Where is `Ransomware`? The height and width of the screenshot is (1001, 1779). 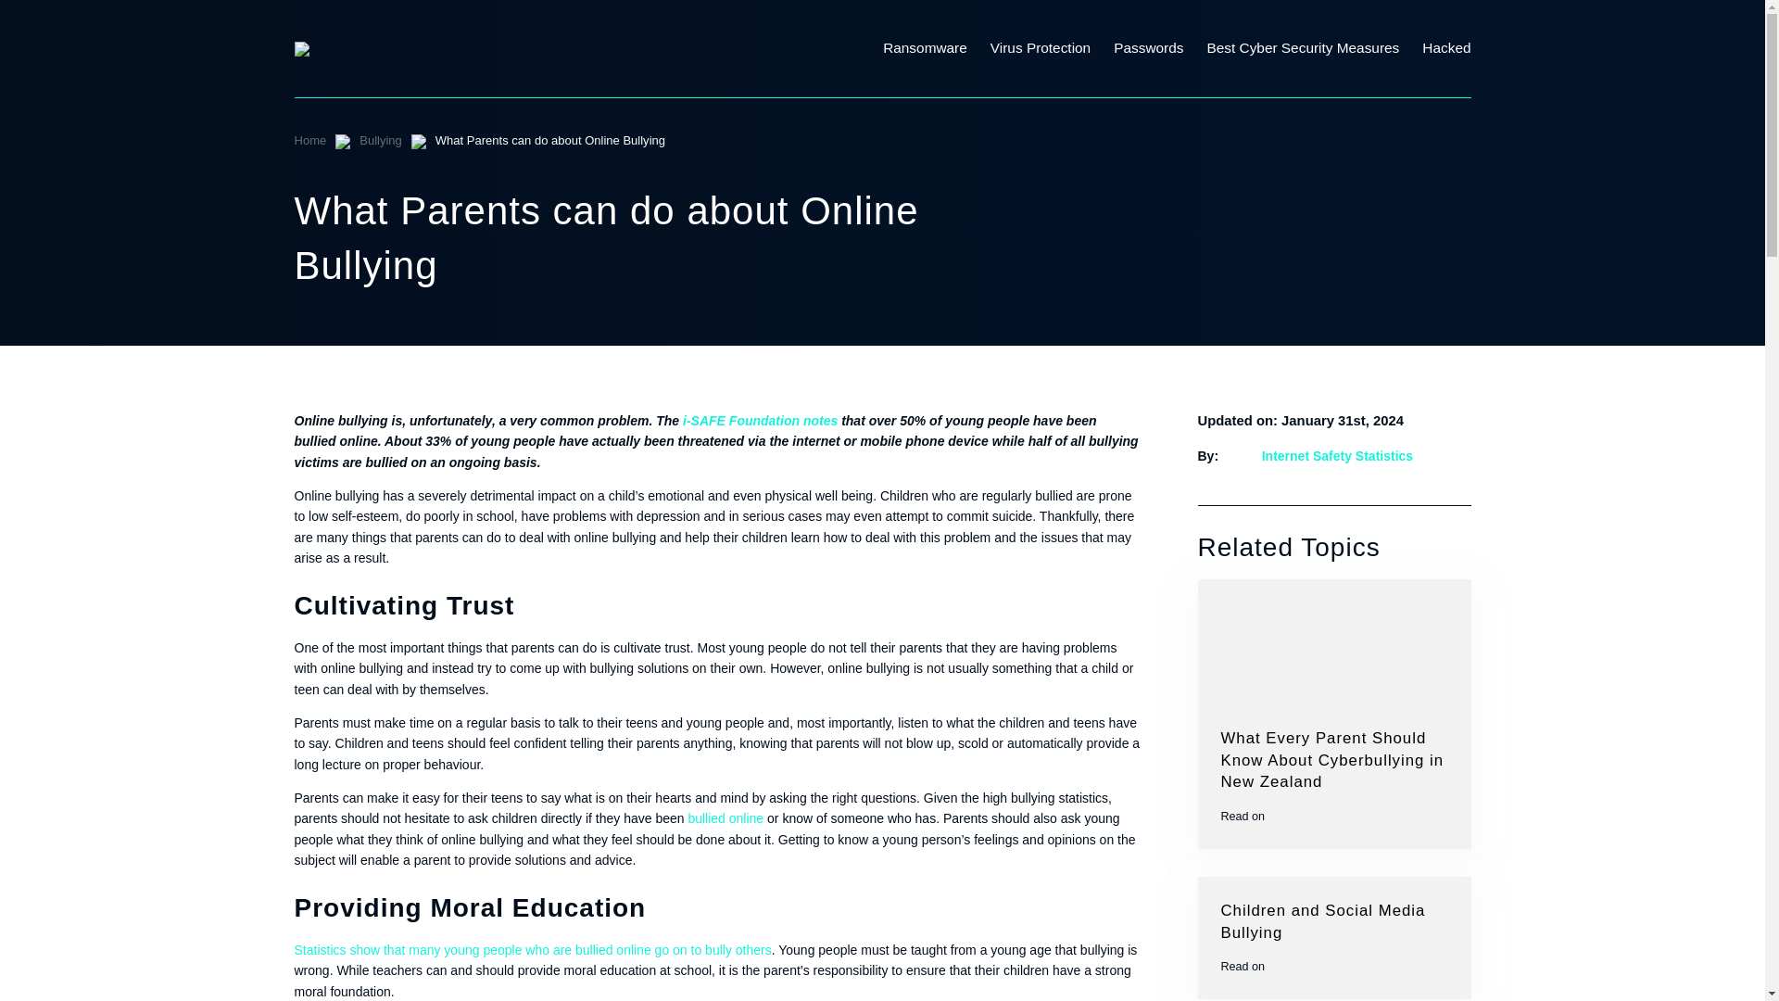 Ransomware is located at coordinates (936, 48).